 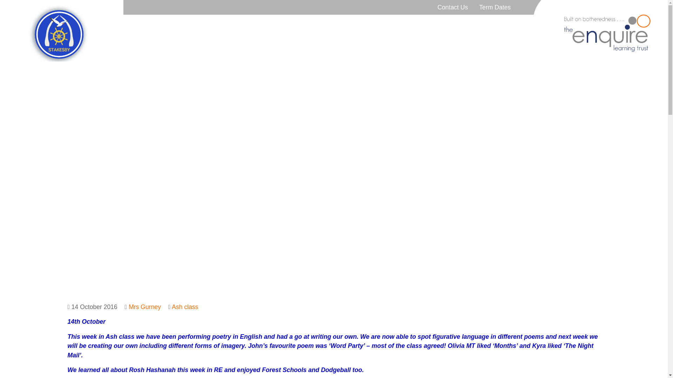 What do you see at coordinates (252, 28) in the screenshot?
I see `Our School` at bounding box center [252, 28].